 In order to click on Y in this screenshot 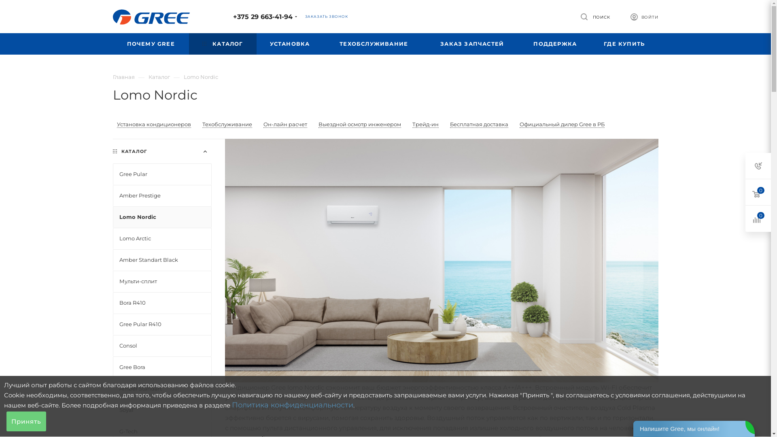, I will do `click(2, 2)`.